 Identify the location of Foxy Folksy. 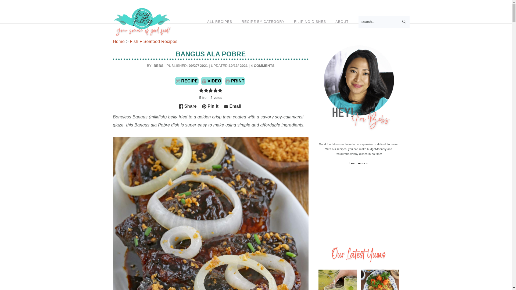
(142, 21).